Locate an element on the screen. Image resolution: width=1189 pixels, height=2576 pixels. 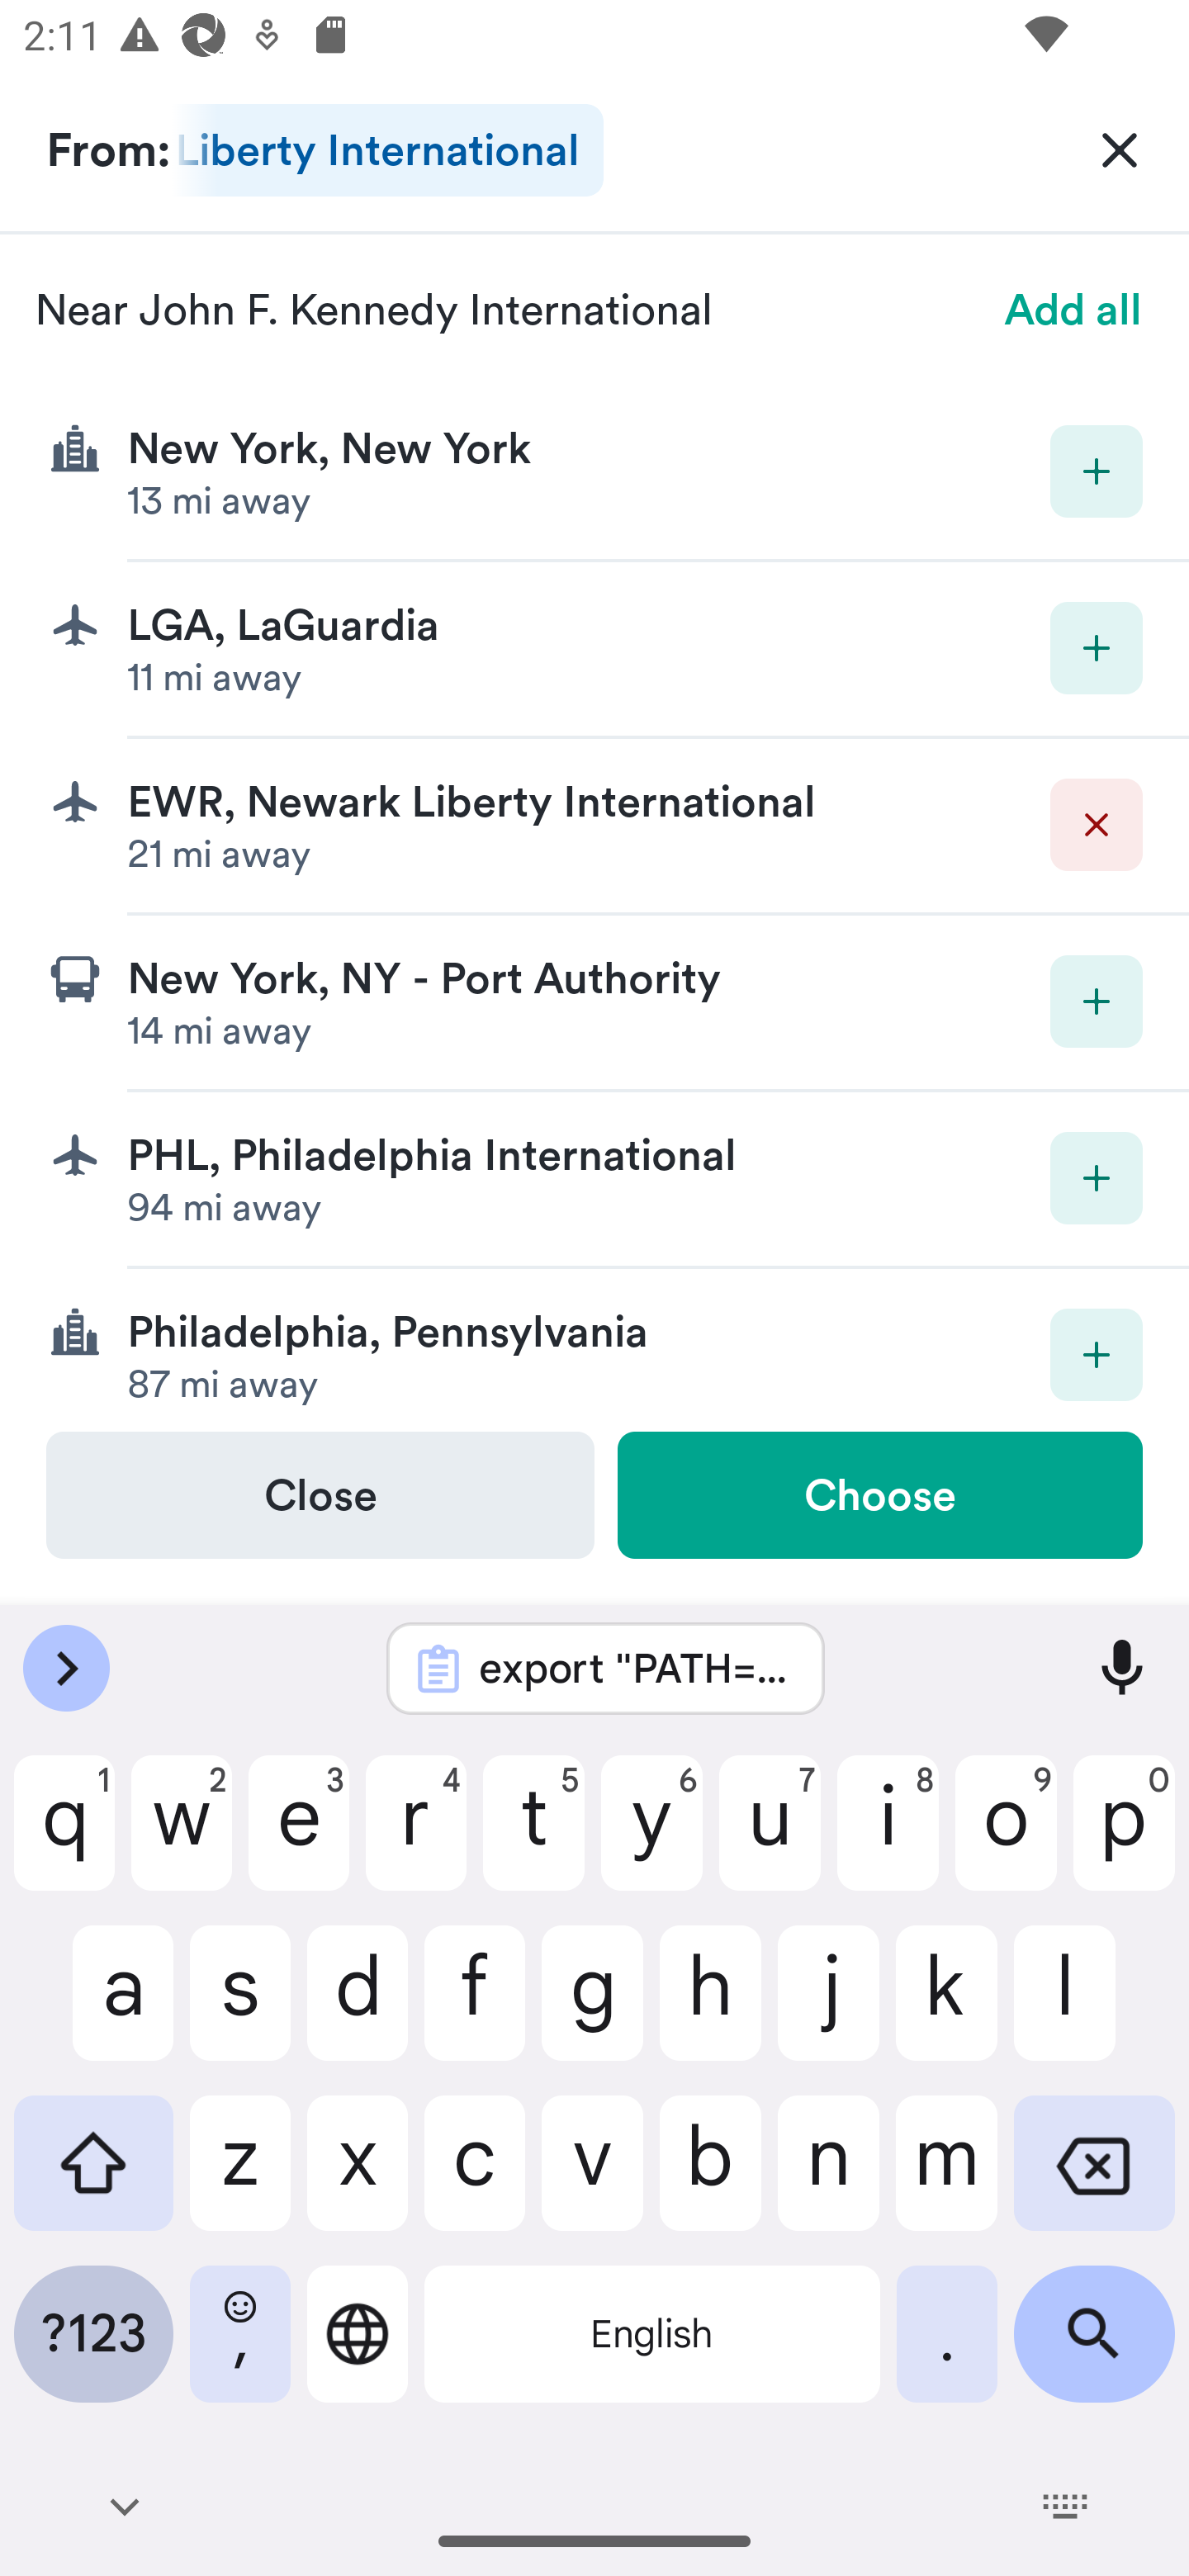
Newark Liberty International is located at coordinates (387, 150).